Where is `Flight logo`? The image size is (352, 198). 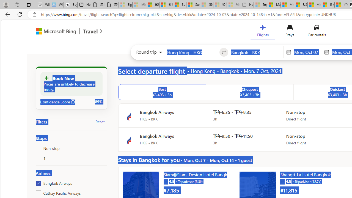 Flight logo is located at coordinates (129, 139).